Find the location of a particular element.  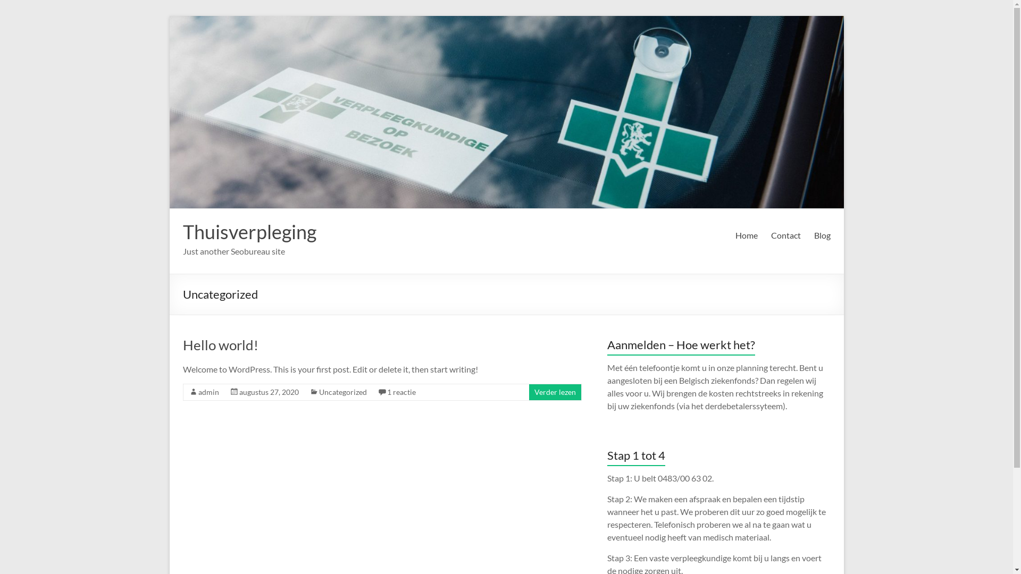

1 reactie is located at coordinates (401, 392).